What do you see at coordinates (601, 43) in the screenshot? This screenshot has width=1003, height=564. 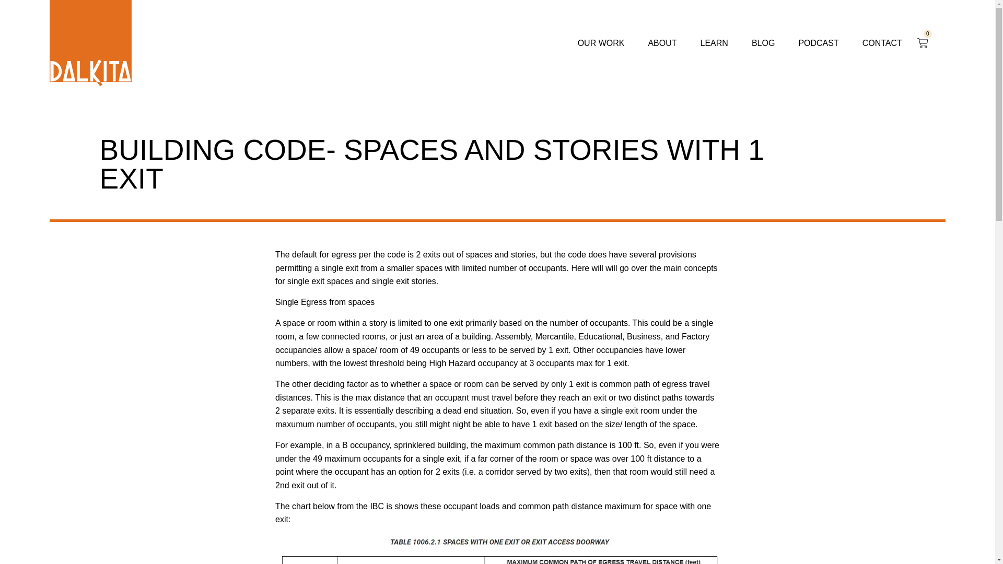 I see `OUR WORK` at bounding box center [601, 43].